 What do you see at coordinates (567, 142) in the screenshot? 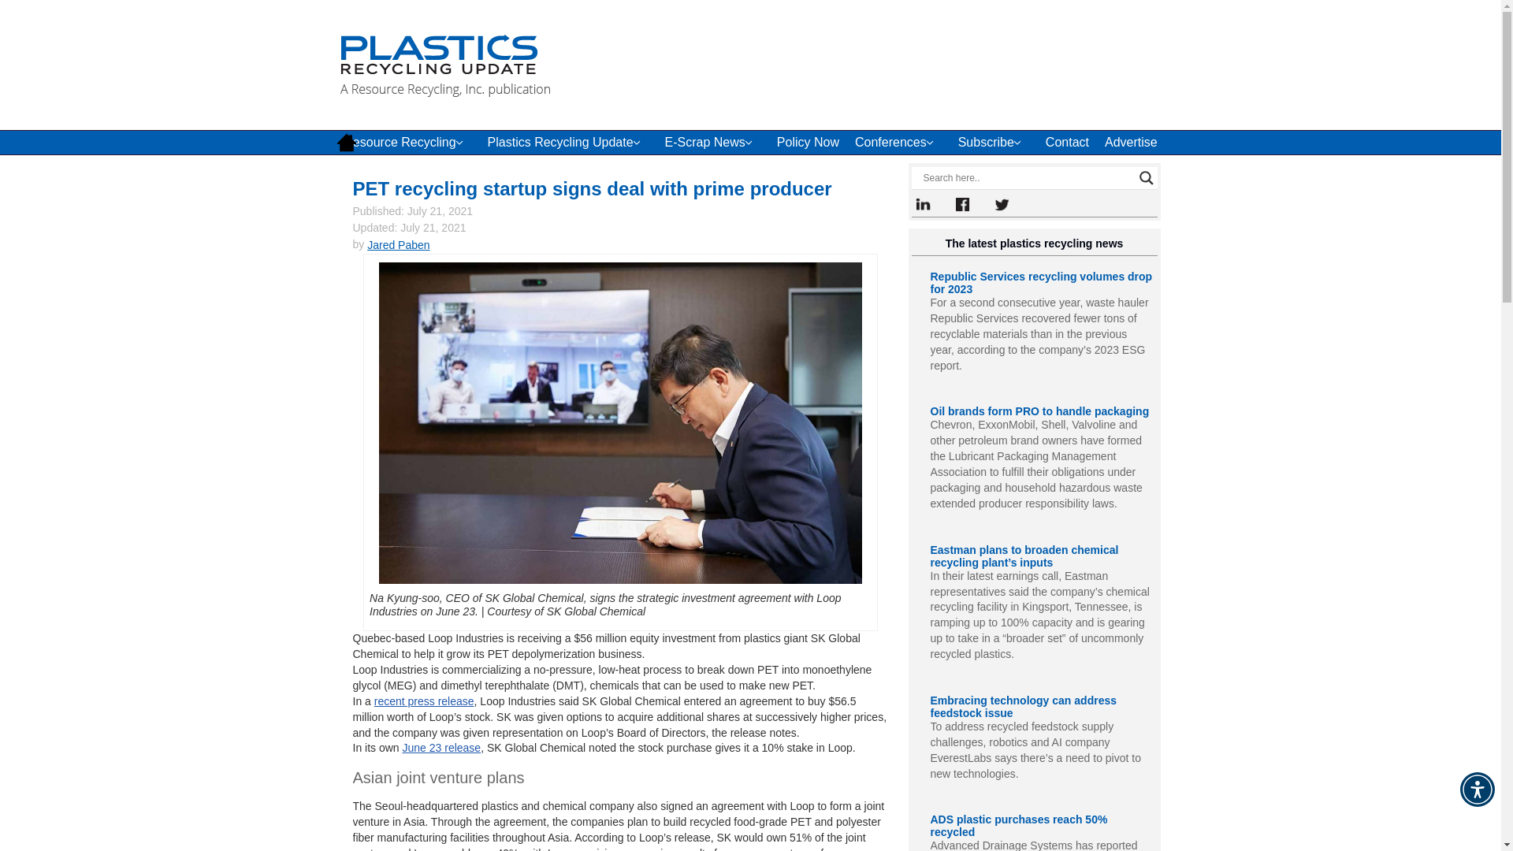
I see `Plastics Recycling Update` at bounding box center [567, 142].